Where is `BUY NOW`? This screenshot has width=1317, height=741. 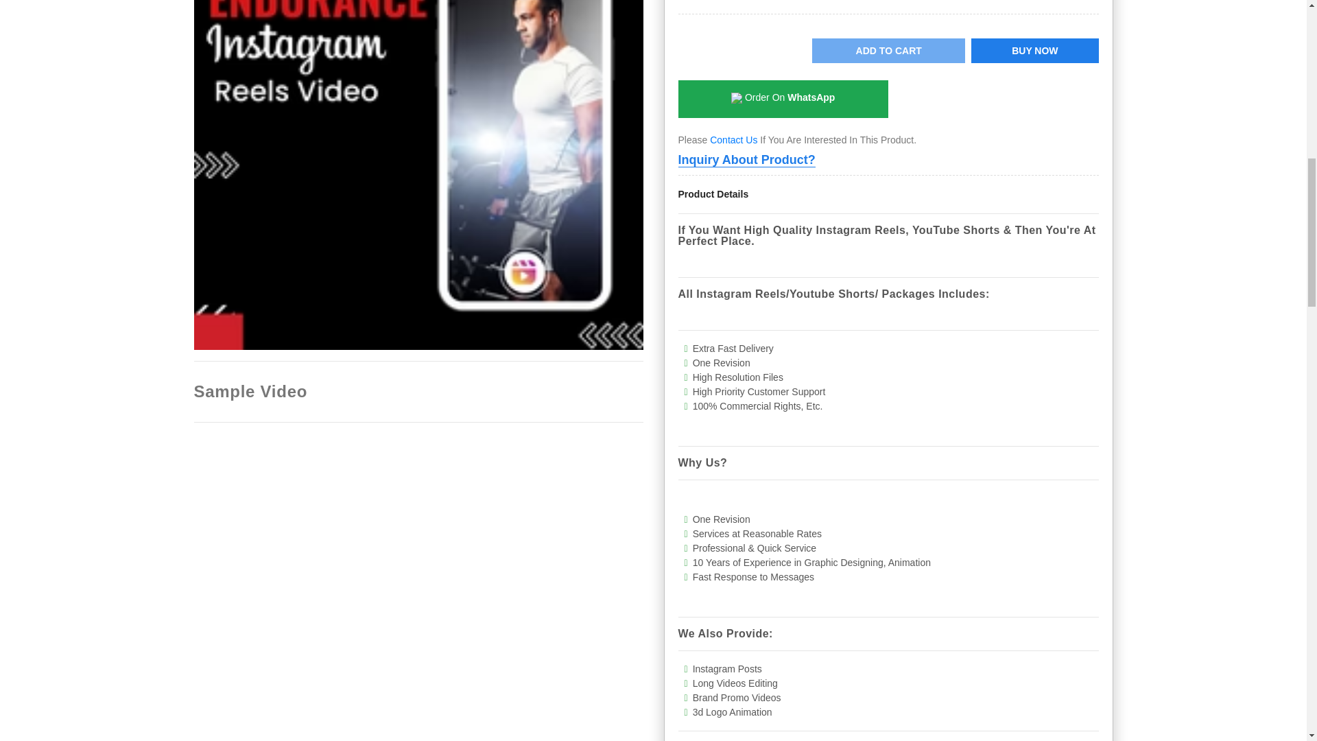
BUY NOW is located at coordinates (1034, 51).